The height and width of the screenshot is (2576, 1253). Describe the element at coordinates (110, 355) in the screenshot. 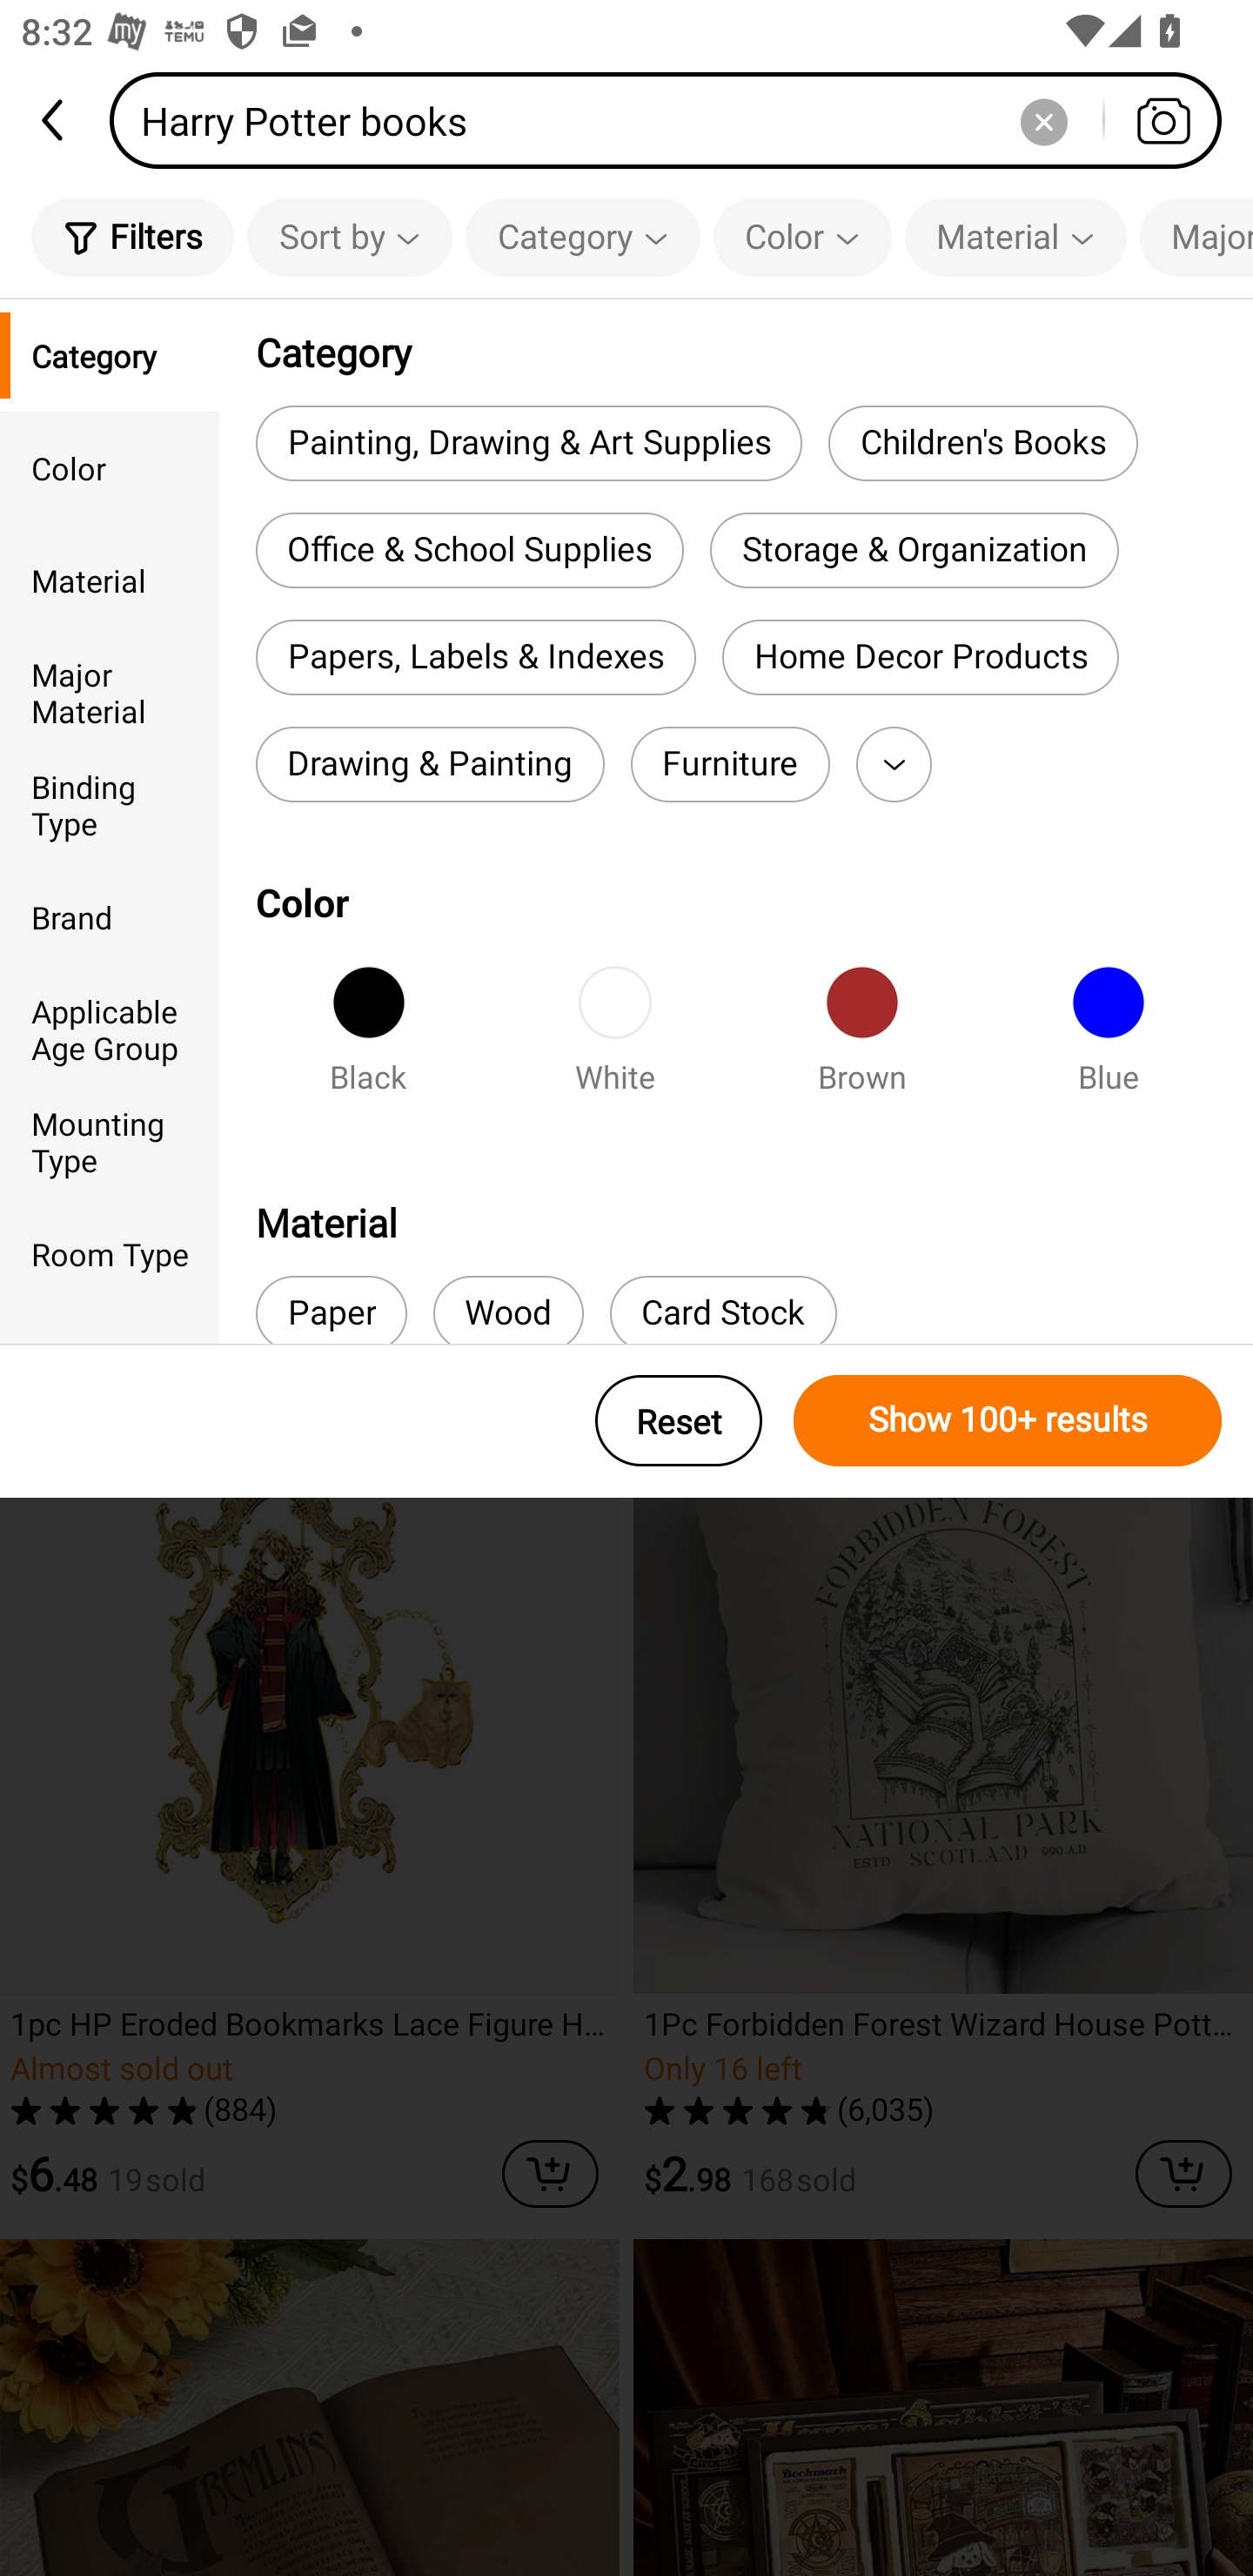

I see `Category` at that location.